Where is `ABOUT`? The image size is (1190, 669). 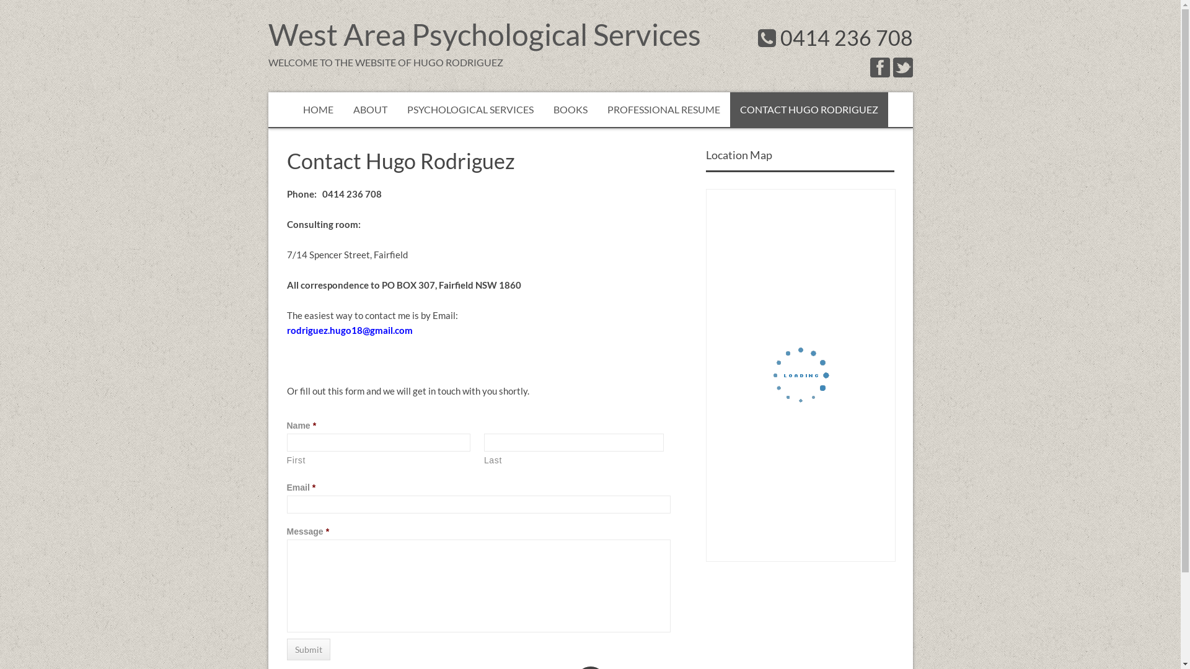 ABOUT is located at coordinates (371, 109).